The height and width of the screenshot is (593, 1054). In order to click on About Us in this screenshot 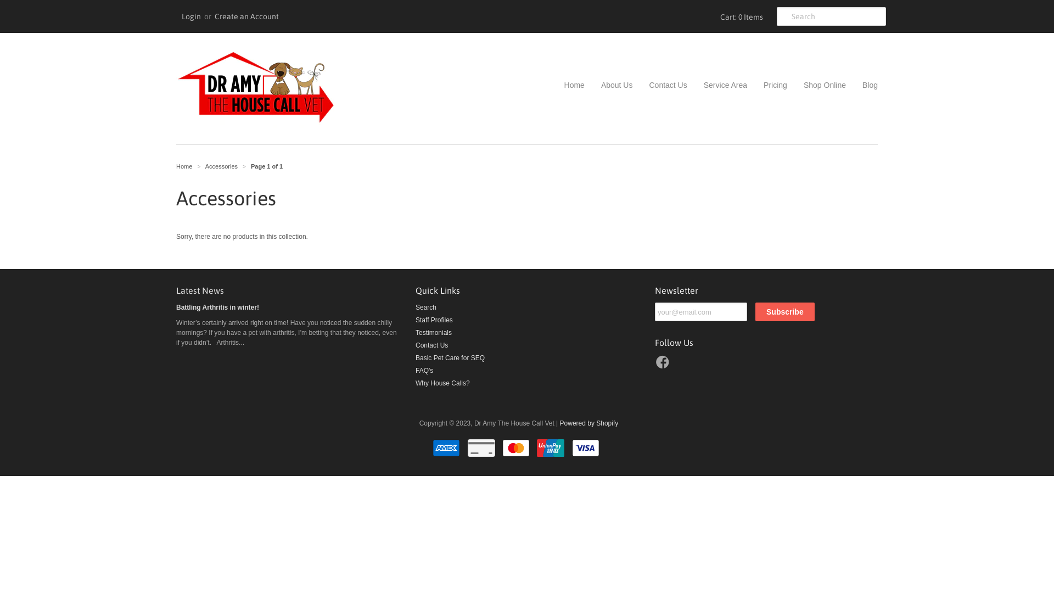, I will do `click(609, 85)`.